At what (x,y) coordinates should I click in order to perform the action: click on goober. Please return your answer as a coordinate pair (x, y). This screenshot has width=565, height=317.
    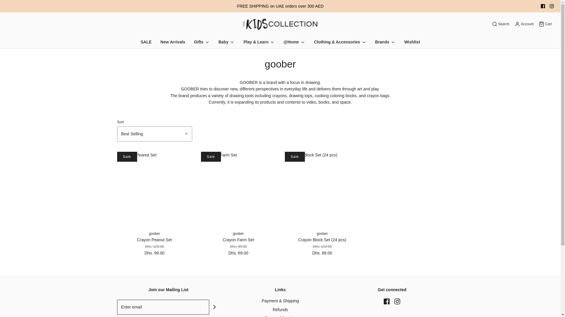
    Looking at the image, I should click on (322, 234).